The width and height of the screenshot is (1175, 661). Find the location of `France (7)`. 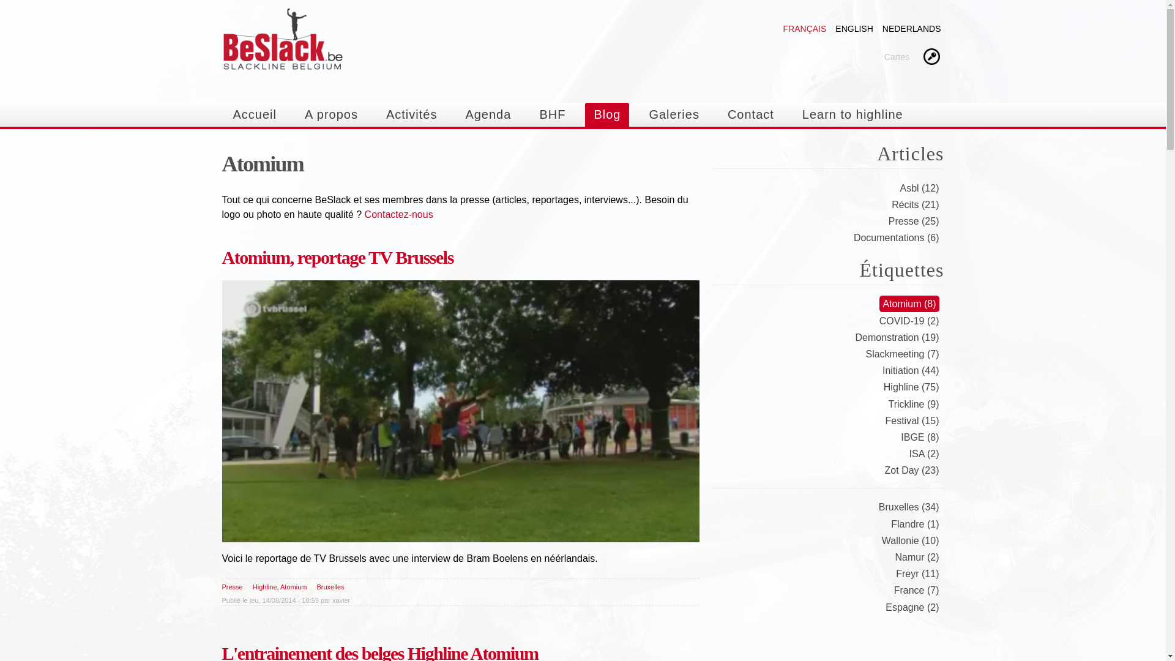

France (7) is located at coordinates (917, 590).